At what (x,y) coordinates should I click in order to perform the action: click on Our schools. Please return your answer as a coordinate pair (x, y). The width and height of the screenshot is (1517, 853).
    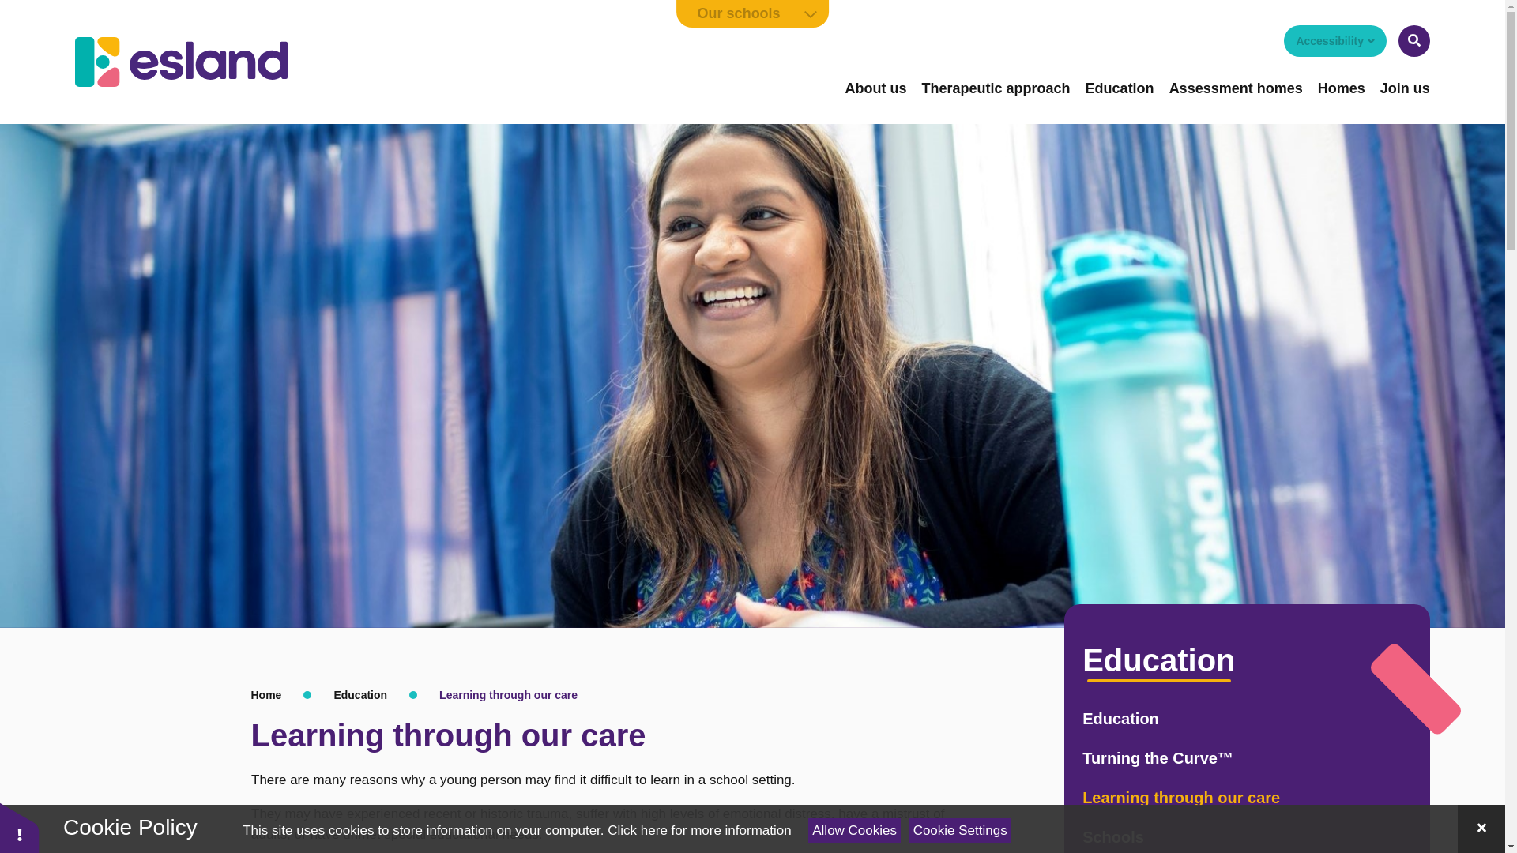
    Looking at the image, I should click on (753, 13).